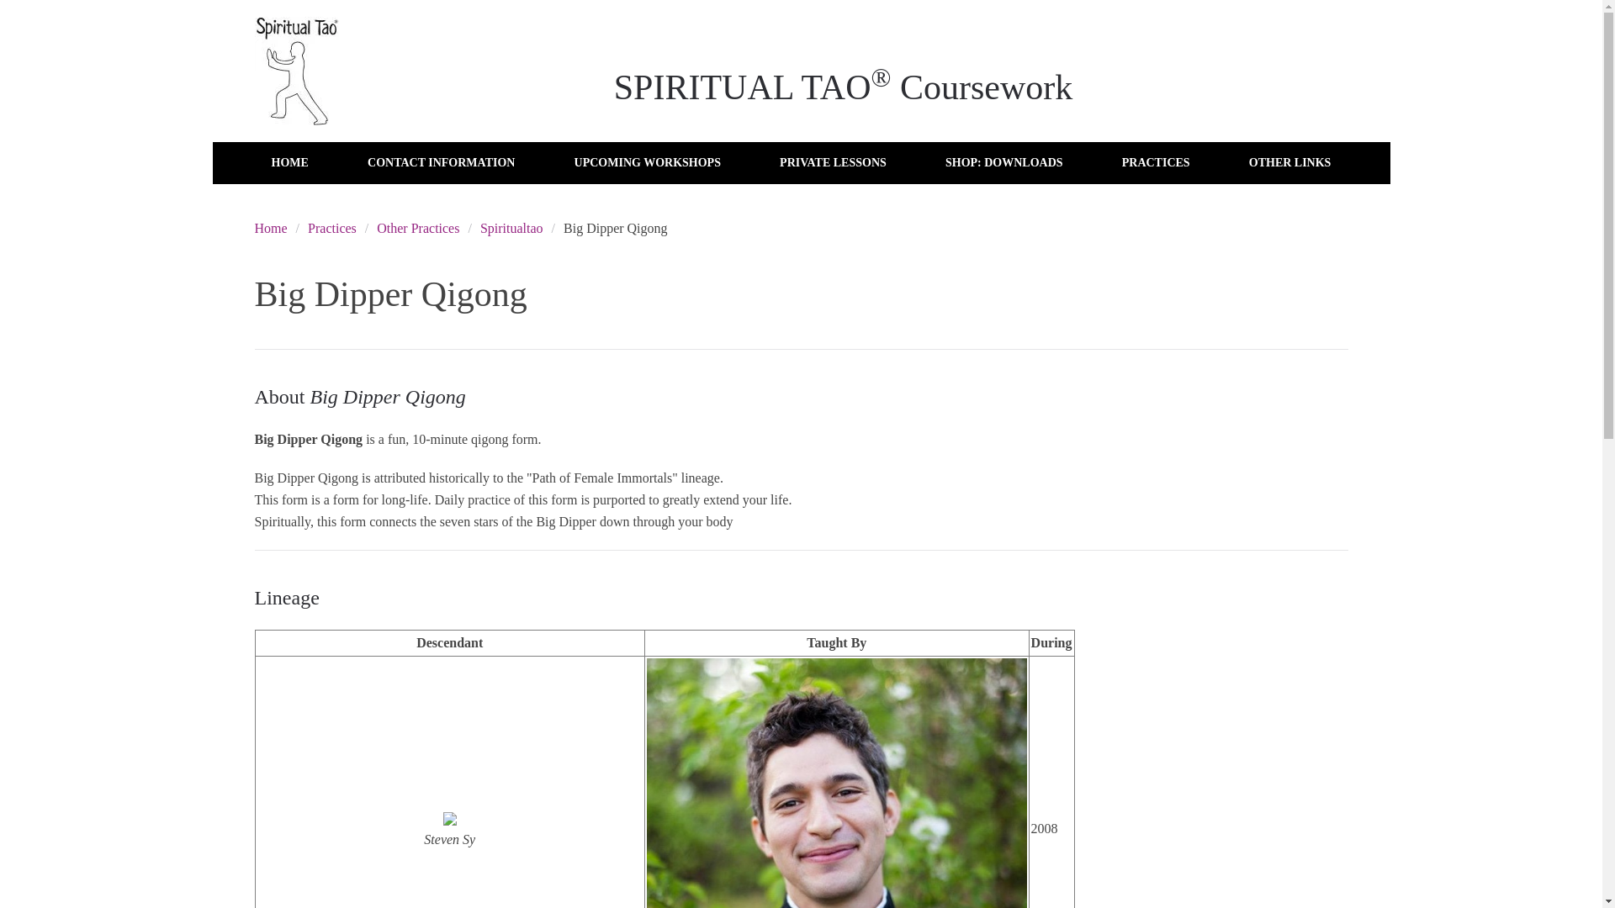  Describe the element at coordinates (417, 228) in the screenshot. I see `Other Practices` at that location.